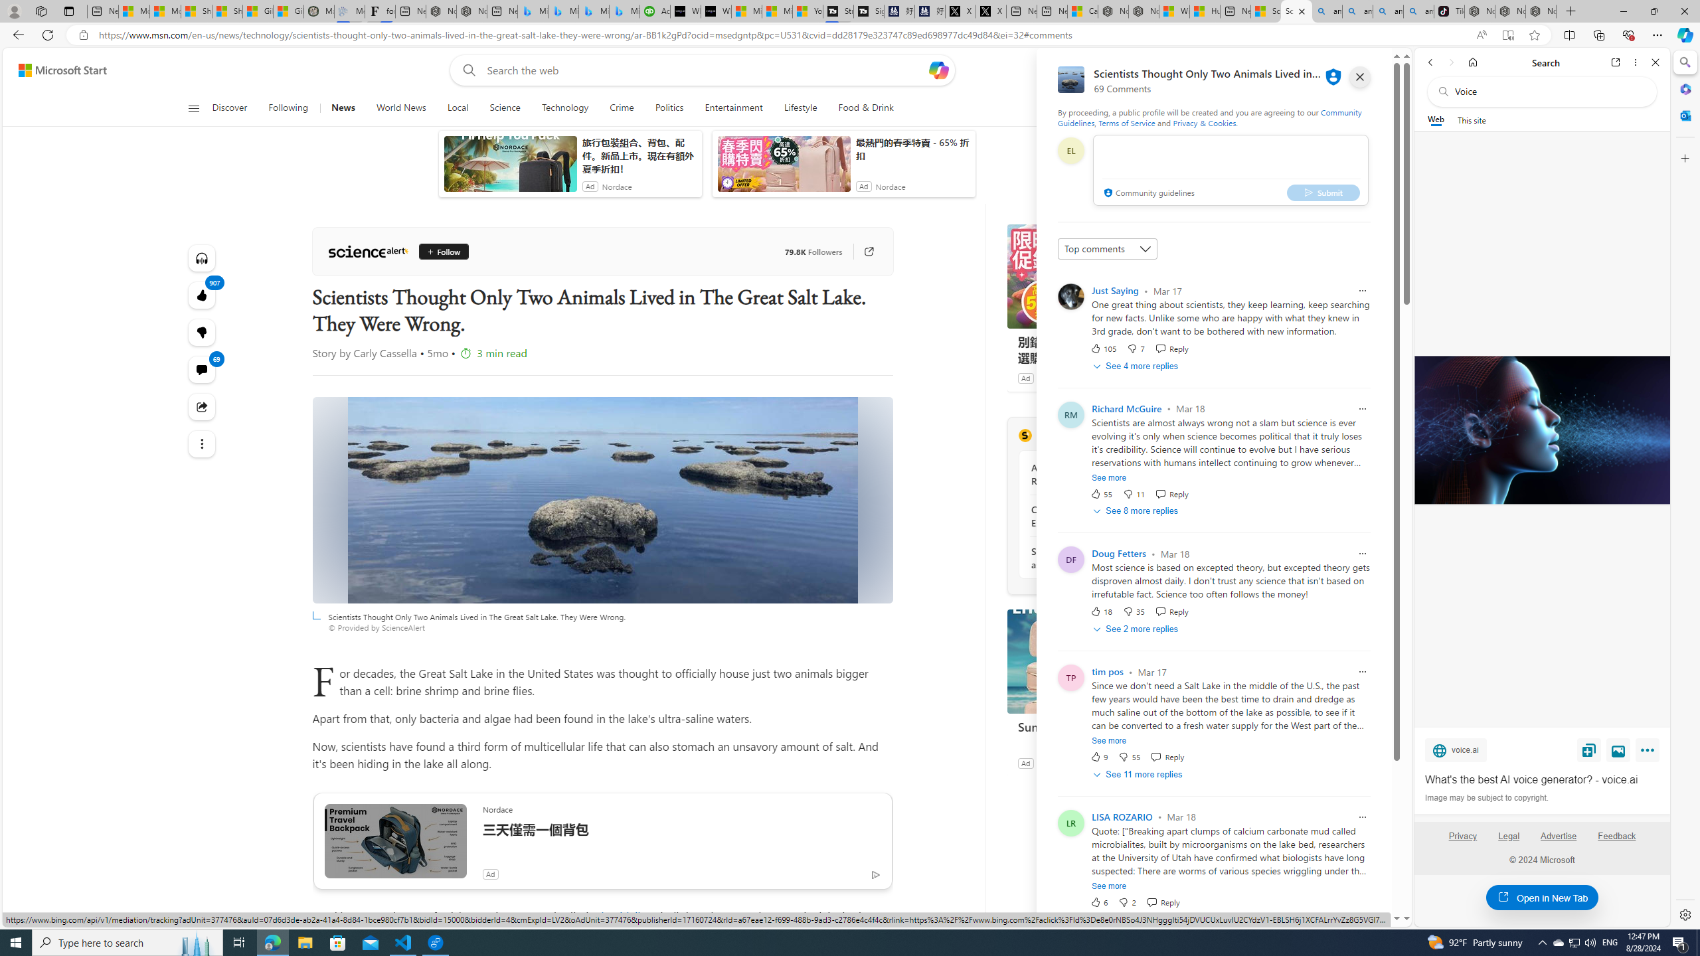 The width and height of the screenshot is (1700, 956). I want to click on Save, so click(1589, 750).